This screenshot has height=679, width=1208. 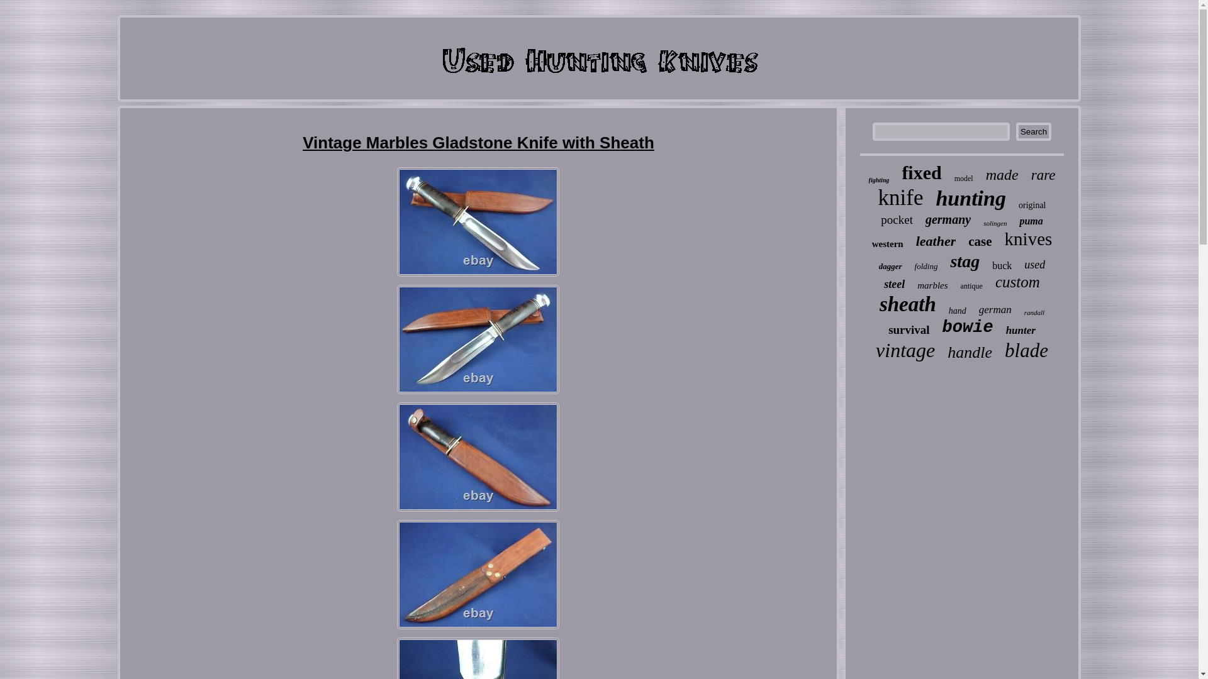 I want to click on knife, so click(x=901, y=197).